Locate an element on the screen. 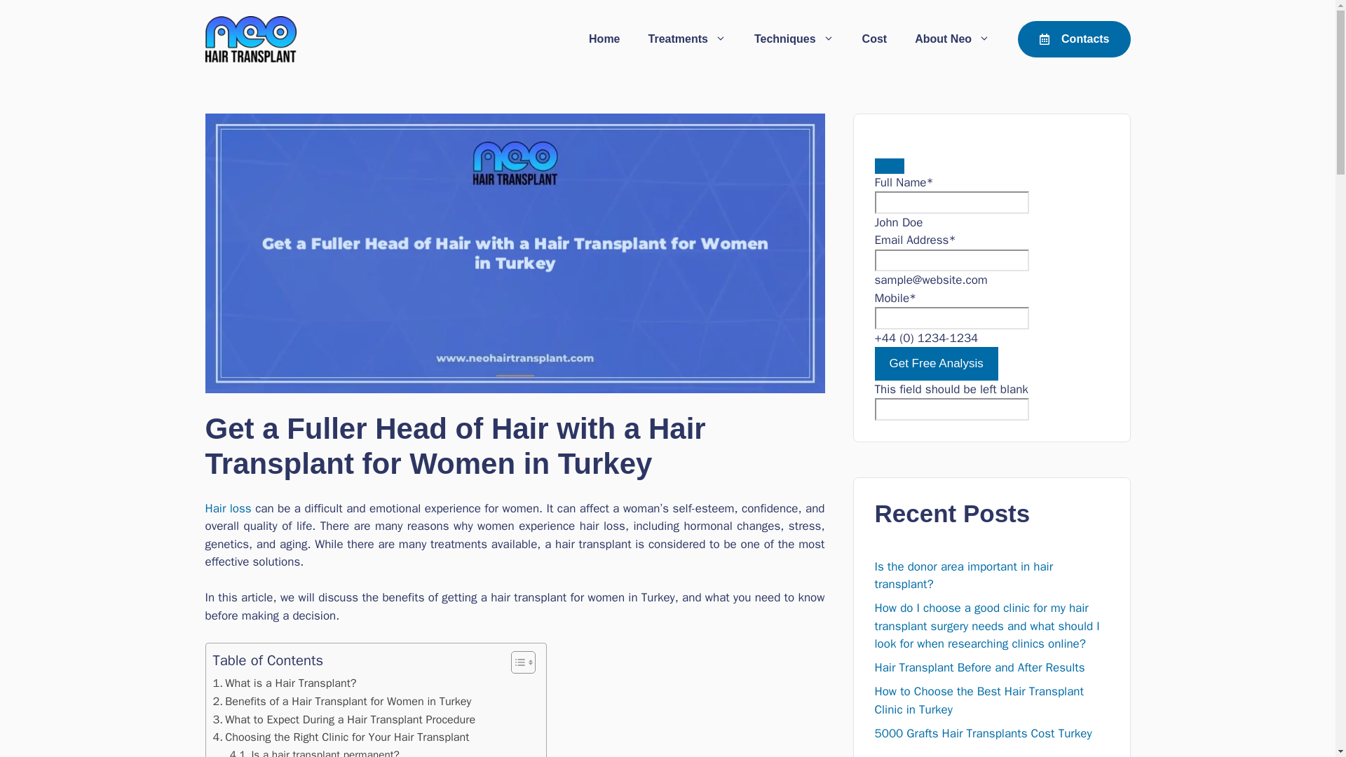 The width and height of the screenshot is (1346, 757). Hair loss is located at coordinates (227, 507).